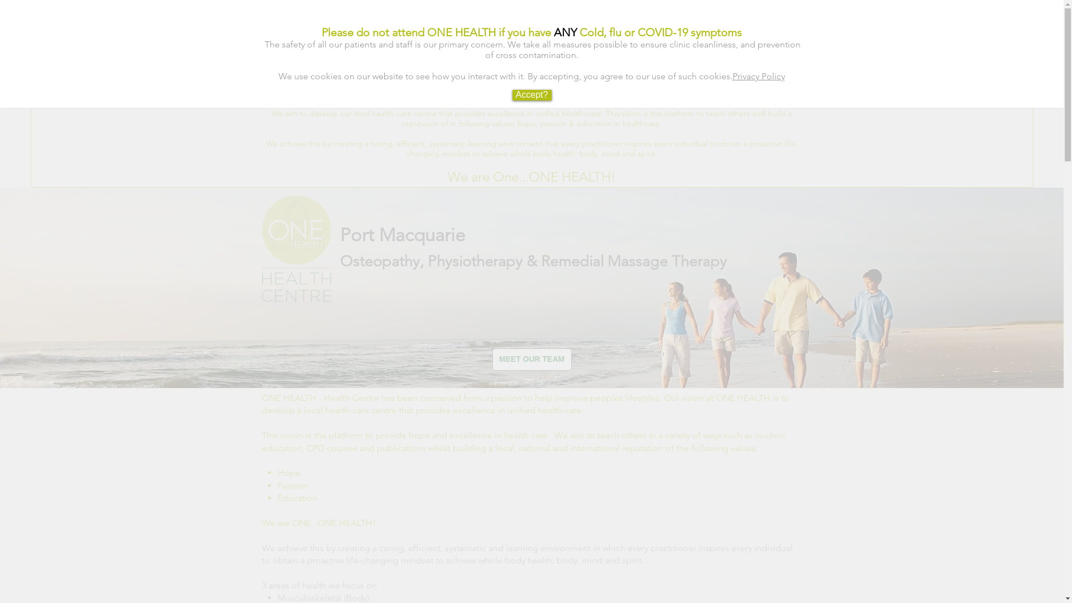 The image size is (1072, 603). What do you see at coordinates (576, 87) in the screenshot?
I see `LOCATION` at bounding box center [576, 87].